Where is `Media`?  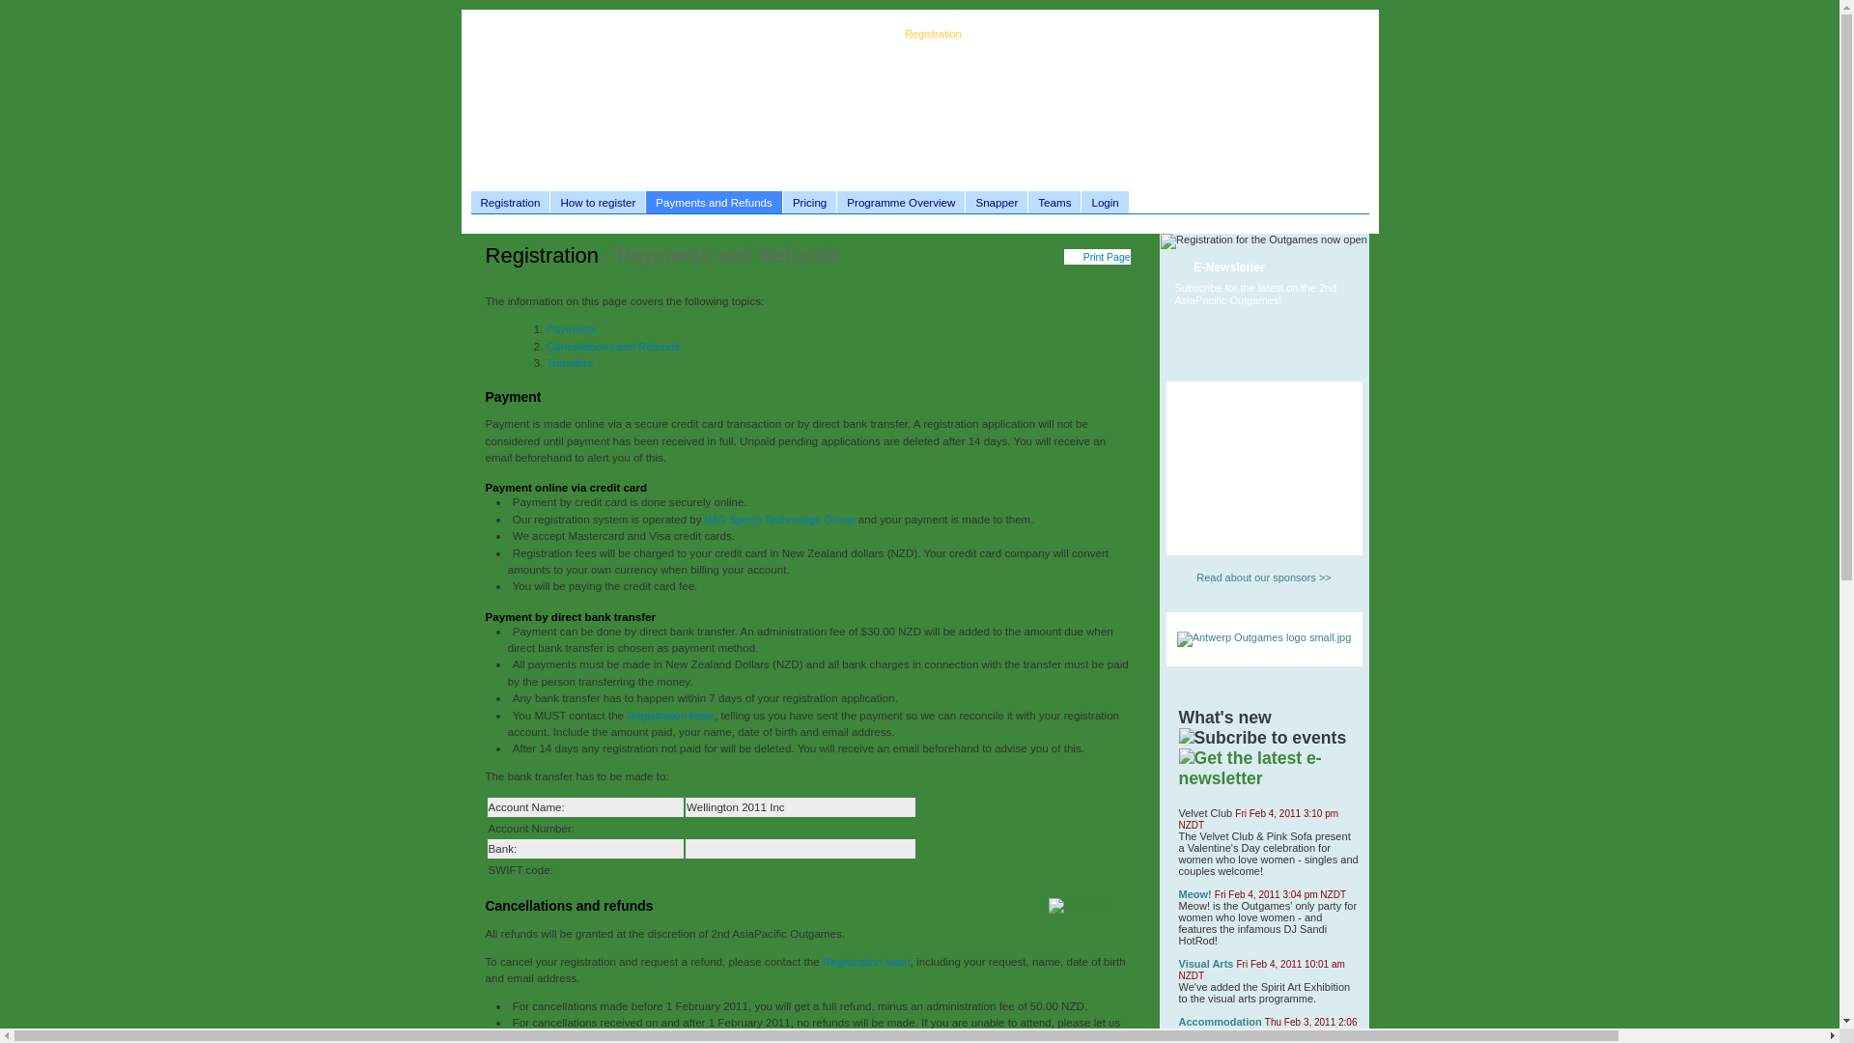 Media is located at coordinates (1068, 34).